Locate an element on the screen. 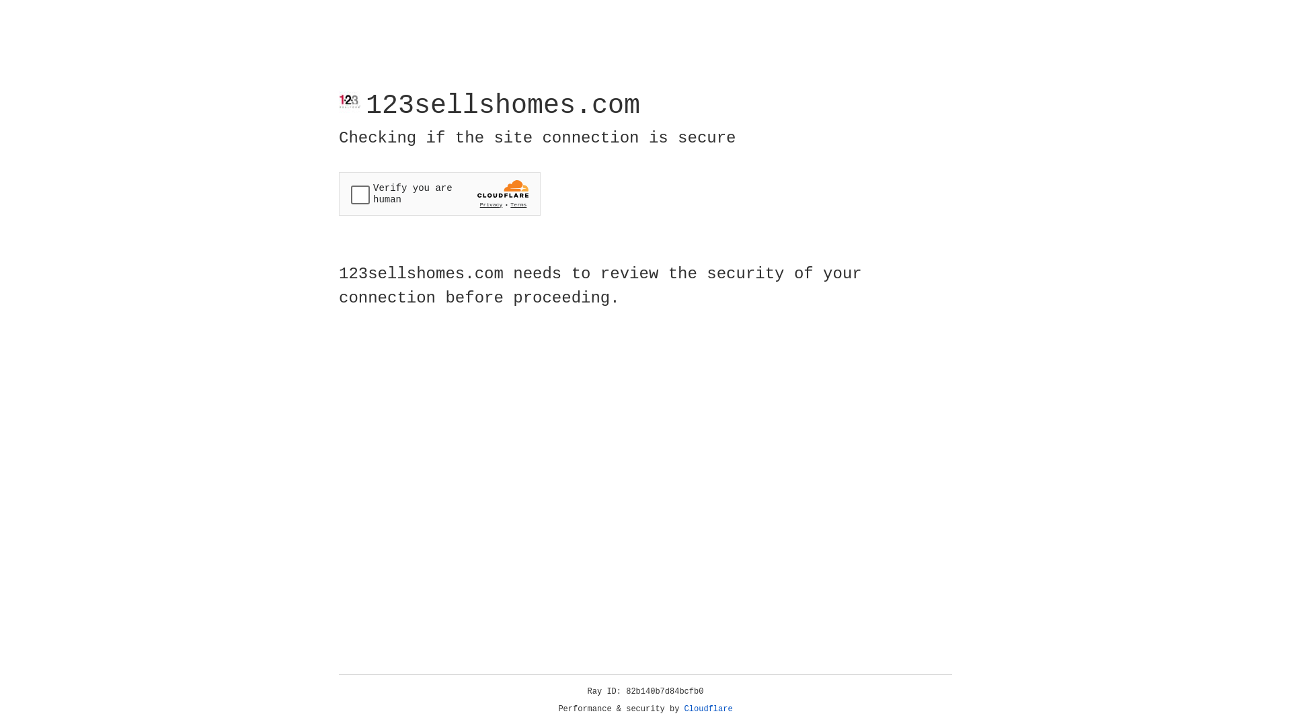 The image size is (1291, 726). Cloudflare is located at coordinates (709, 709).